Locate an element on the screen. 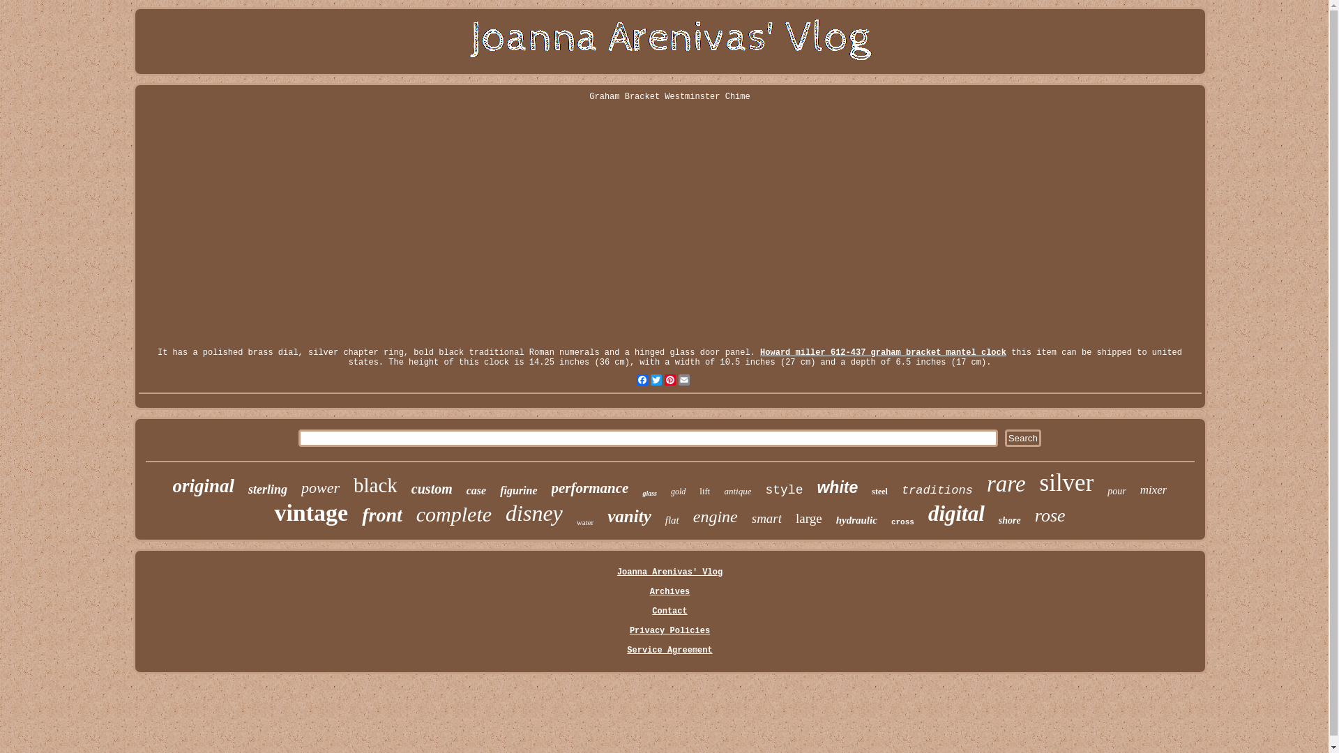 This screenshot has height=753, width=1339. Pinterest is located at coordinates (669, 380).